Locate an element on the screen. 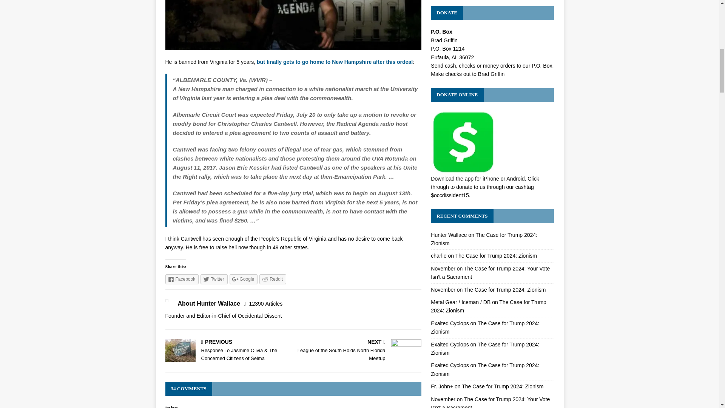 Image resolution: width=725 pixels, height=408 pixels. Click to share on Facebook is located at coordinates (182, 279).